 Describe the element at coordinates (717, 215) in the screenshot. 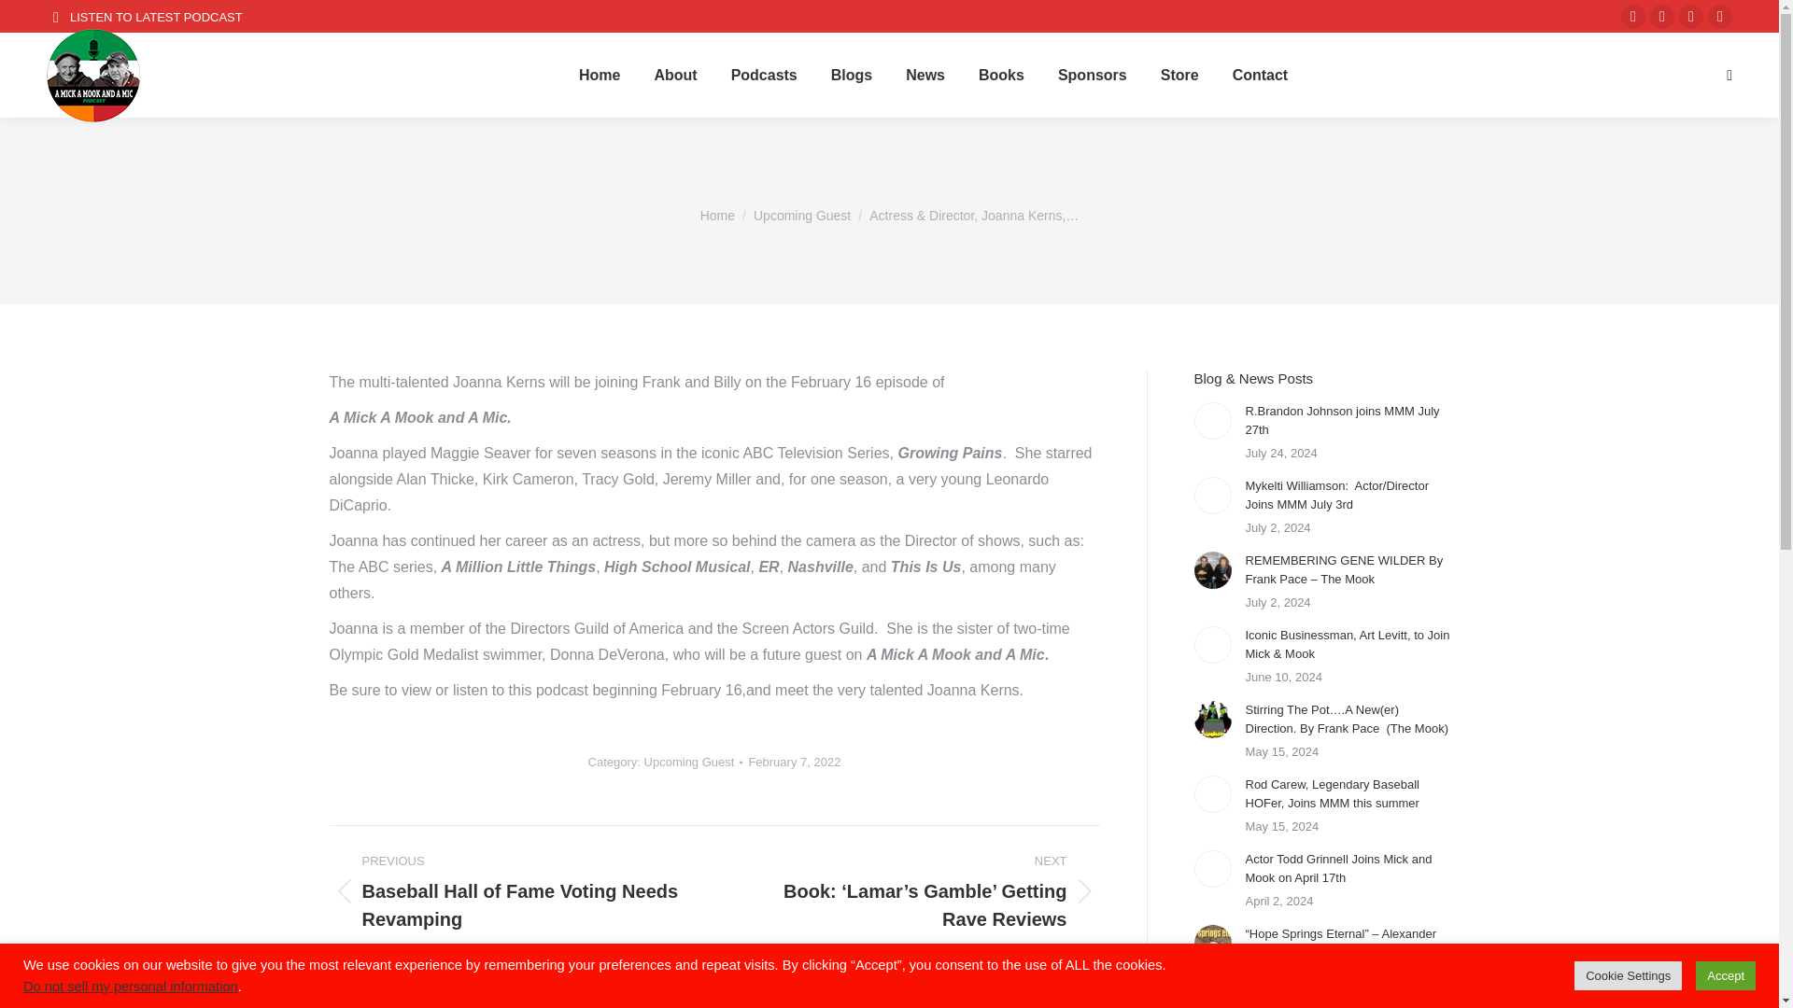

I see `Home` at that location.